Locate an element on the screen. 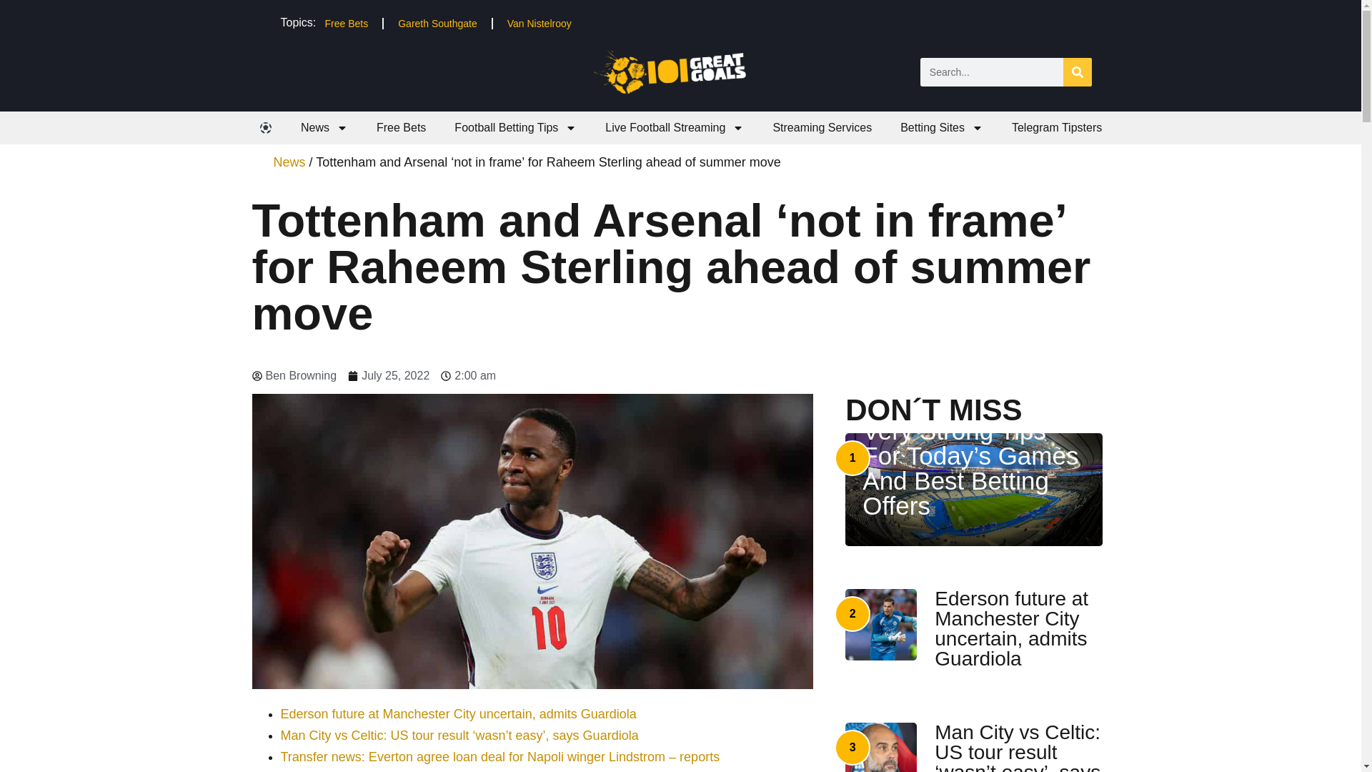 The image size is (1372, 772). Free Bets is located at coordinates (346, 23).